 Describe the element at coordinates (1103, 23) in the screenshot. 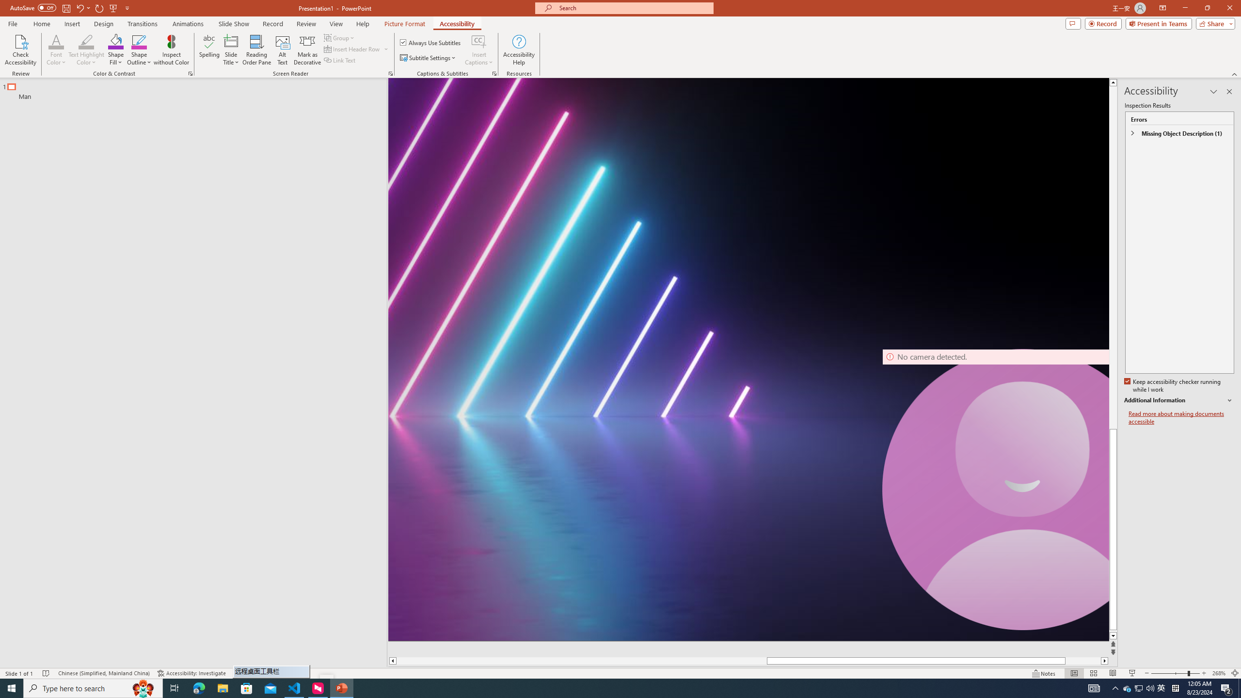

I see `Record` at that location.